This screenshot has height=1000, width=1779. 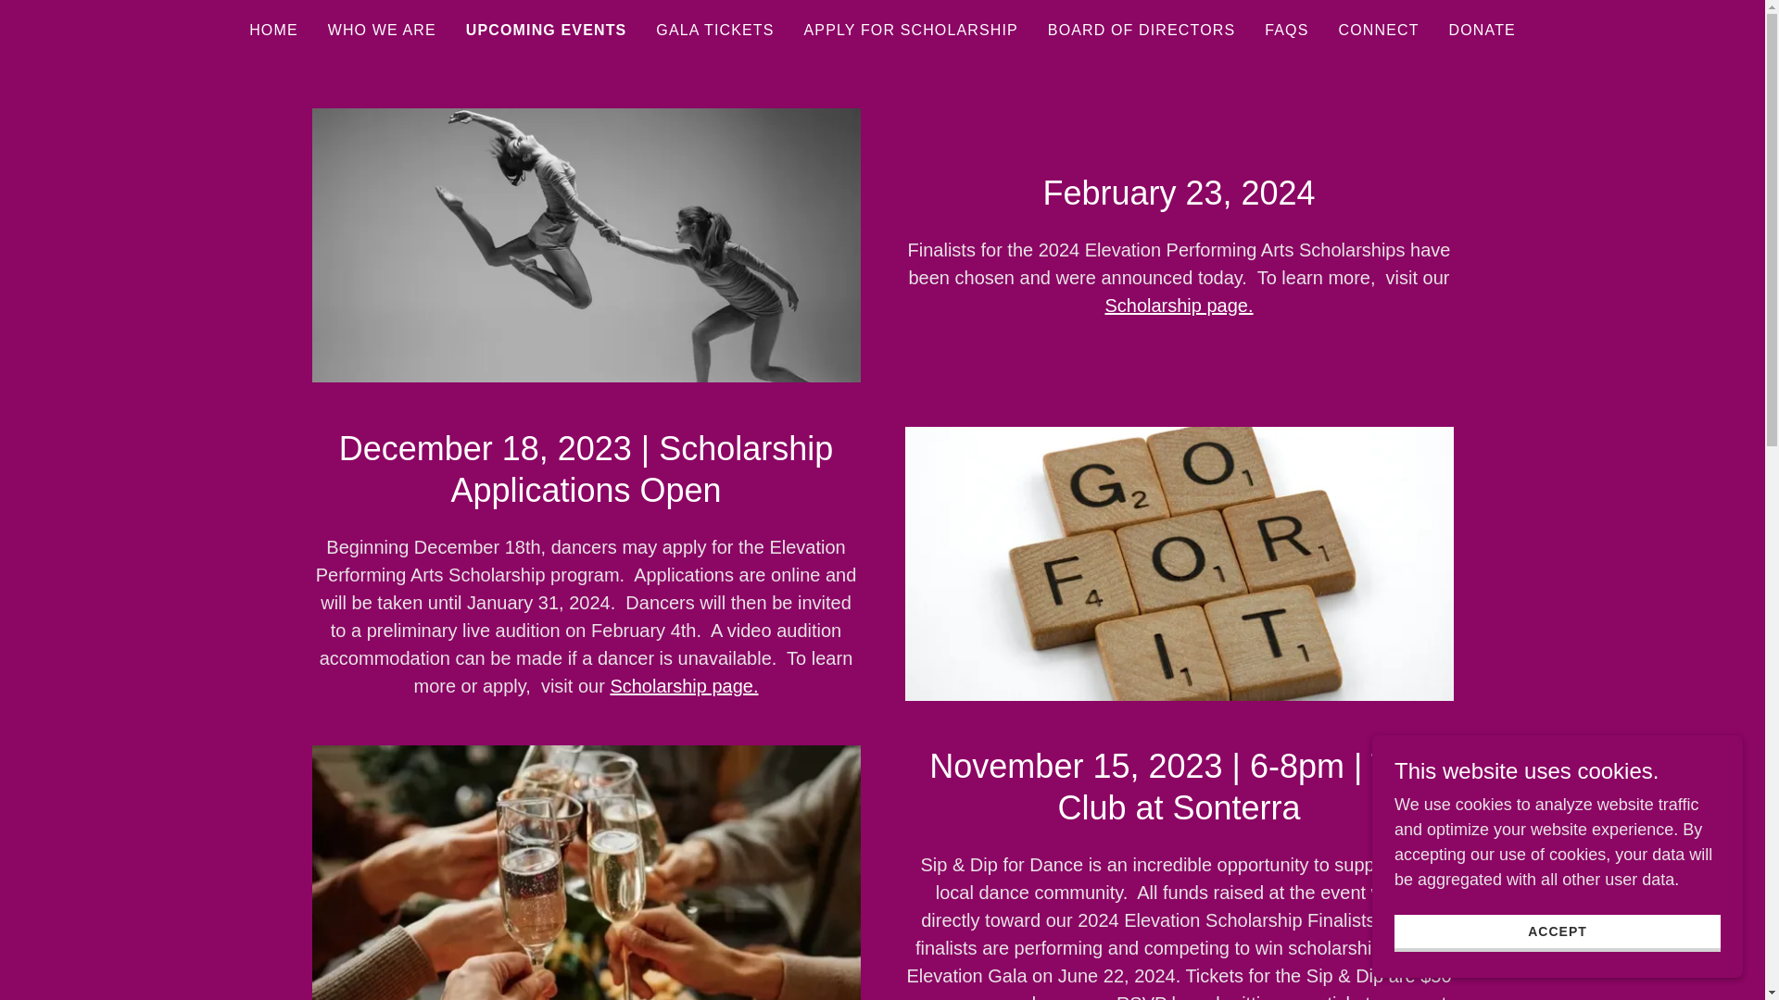 I want to click on HOME, so click(x=274, y=30).